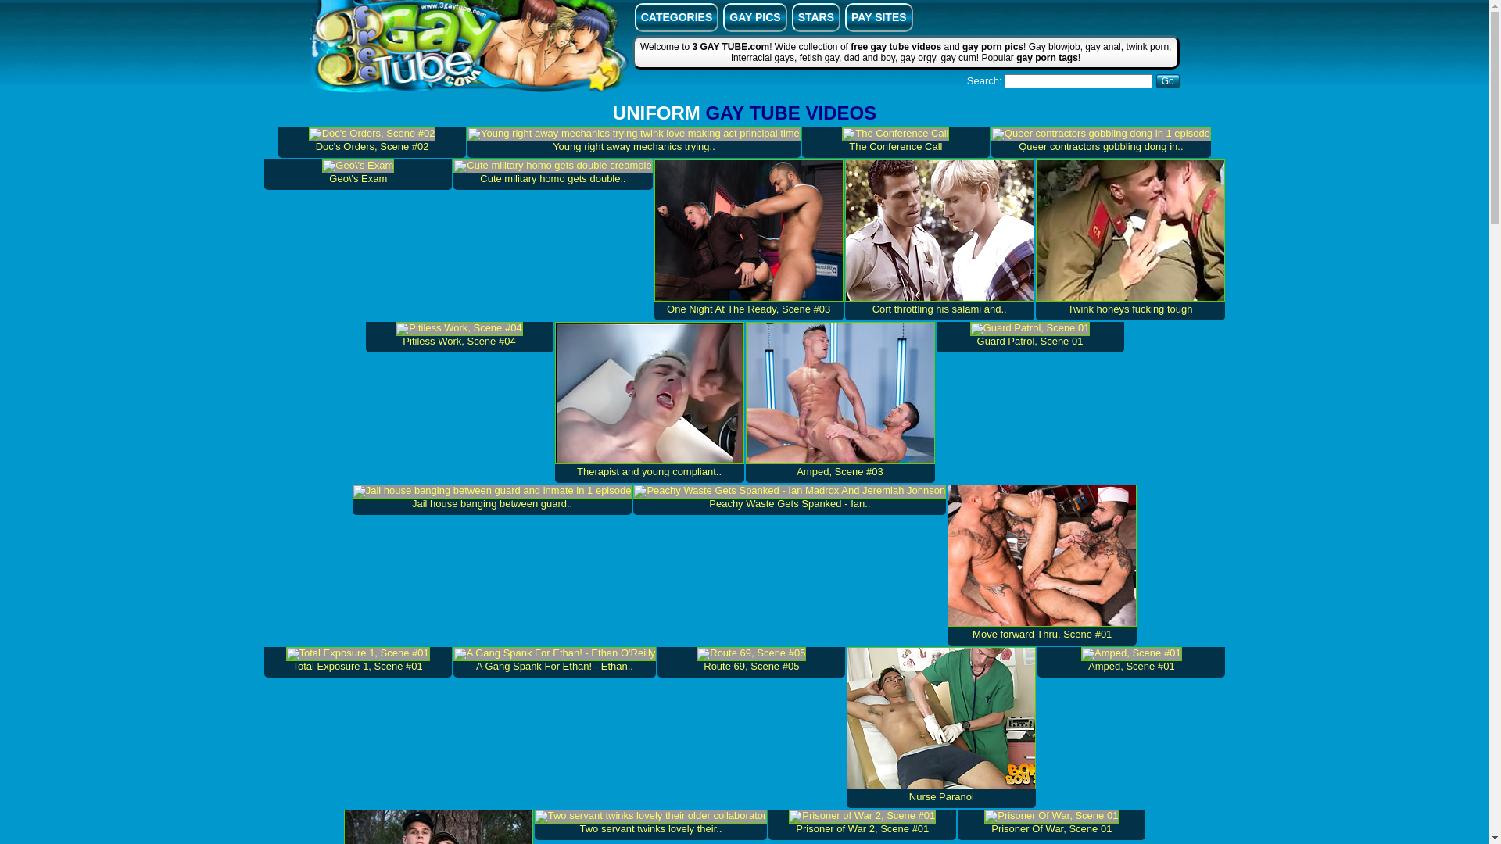  What do you see at coordinates (840, 402) in the screenshot?
I see `Amped, Scene #03` at bounding box center [840, 402].